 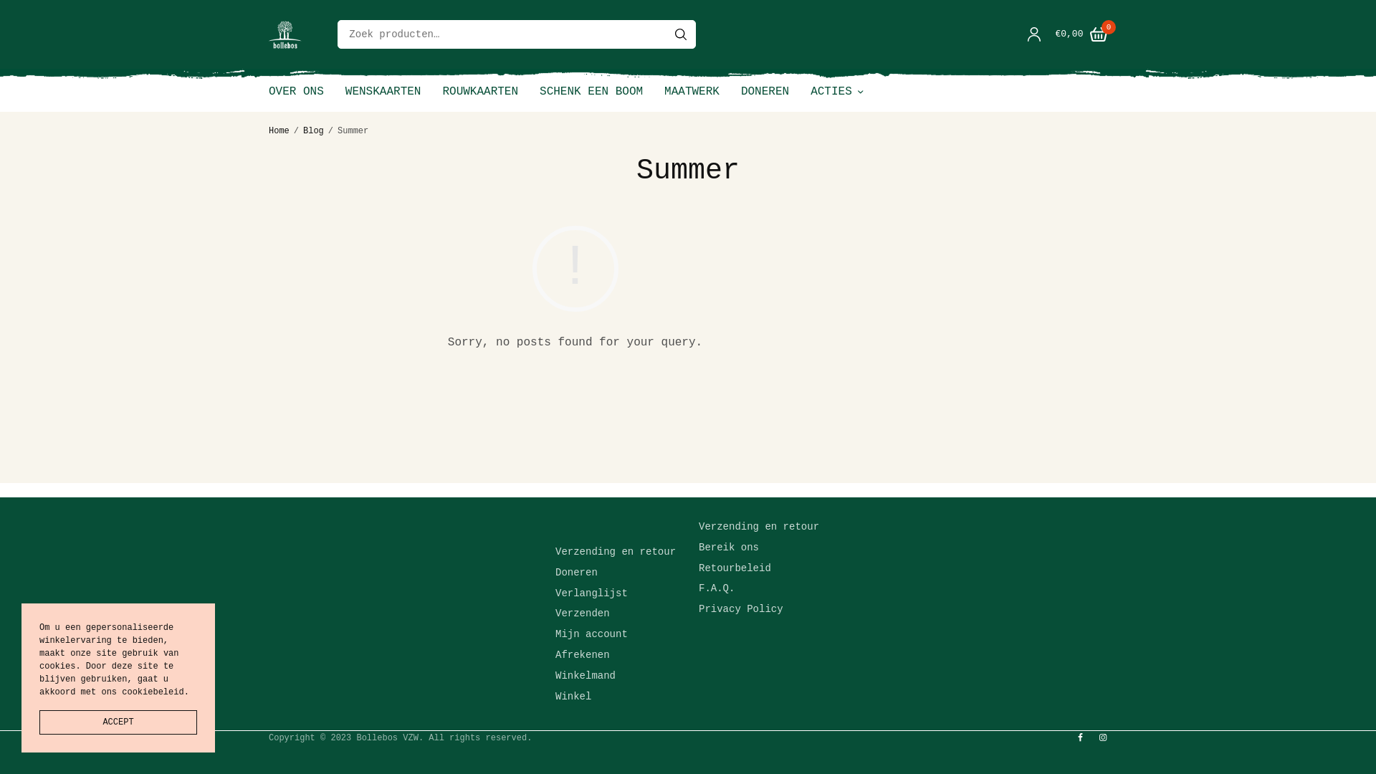 I want to click on Winkel, so click(x=573, y=697).